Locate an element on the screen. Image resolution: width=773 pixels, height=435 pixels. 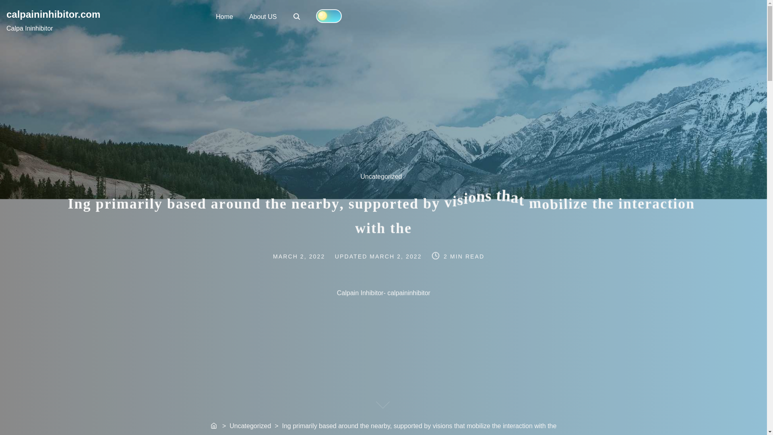
About US is located at coordinates (262, 16).